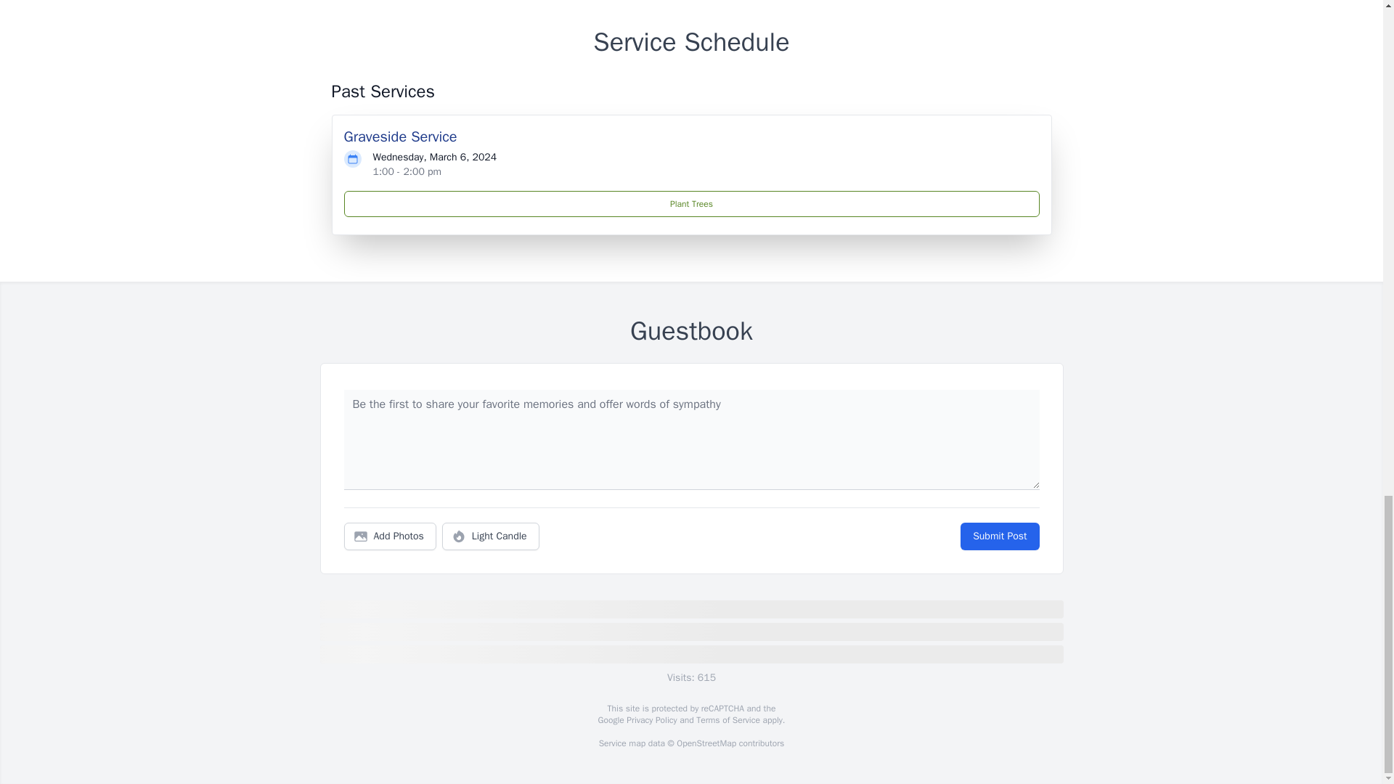 The image size is (1394, 784). What do you see at coordinates (706, 743) in the screenshot?
I see `OpenStreetMap` at bounding box center [706, 743].